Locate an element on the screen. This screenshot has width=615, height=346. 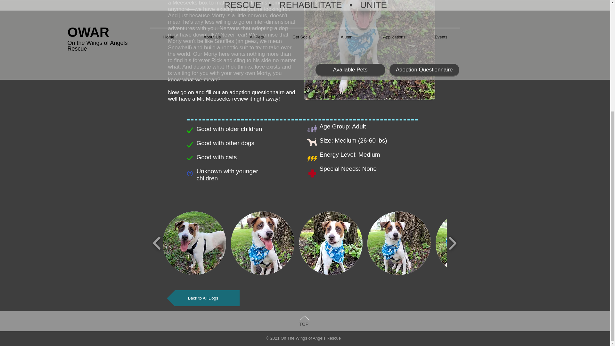
TOP is located at coordinates (304, 324).